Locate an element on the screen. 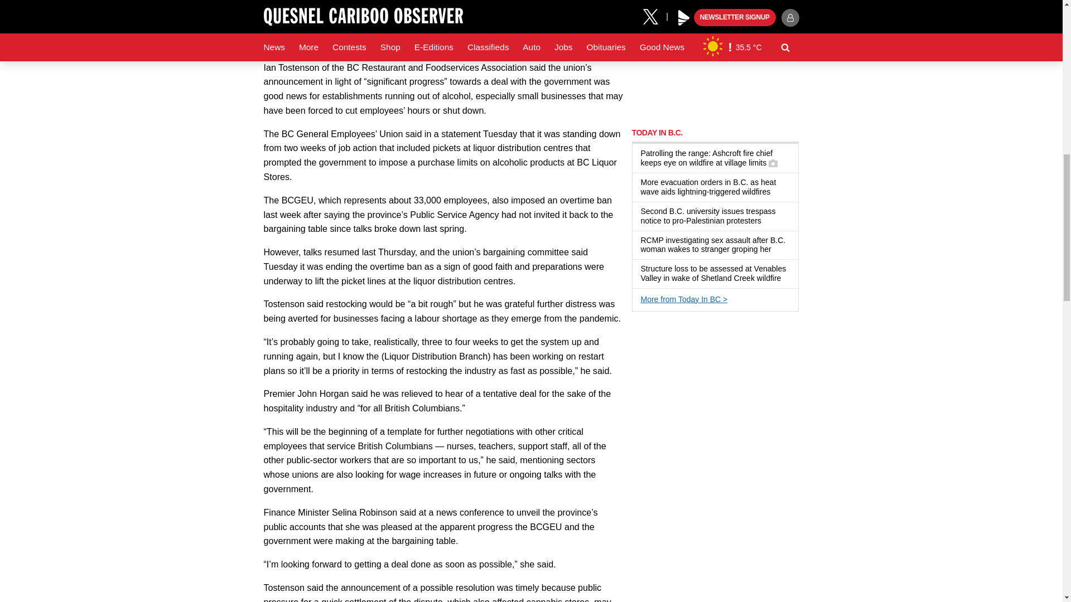 The height and width of the screenshot is (602, 1071). 3rd party ad content is located at coordinates (715, 58).